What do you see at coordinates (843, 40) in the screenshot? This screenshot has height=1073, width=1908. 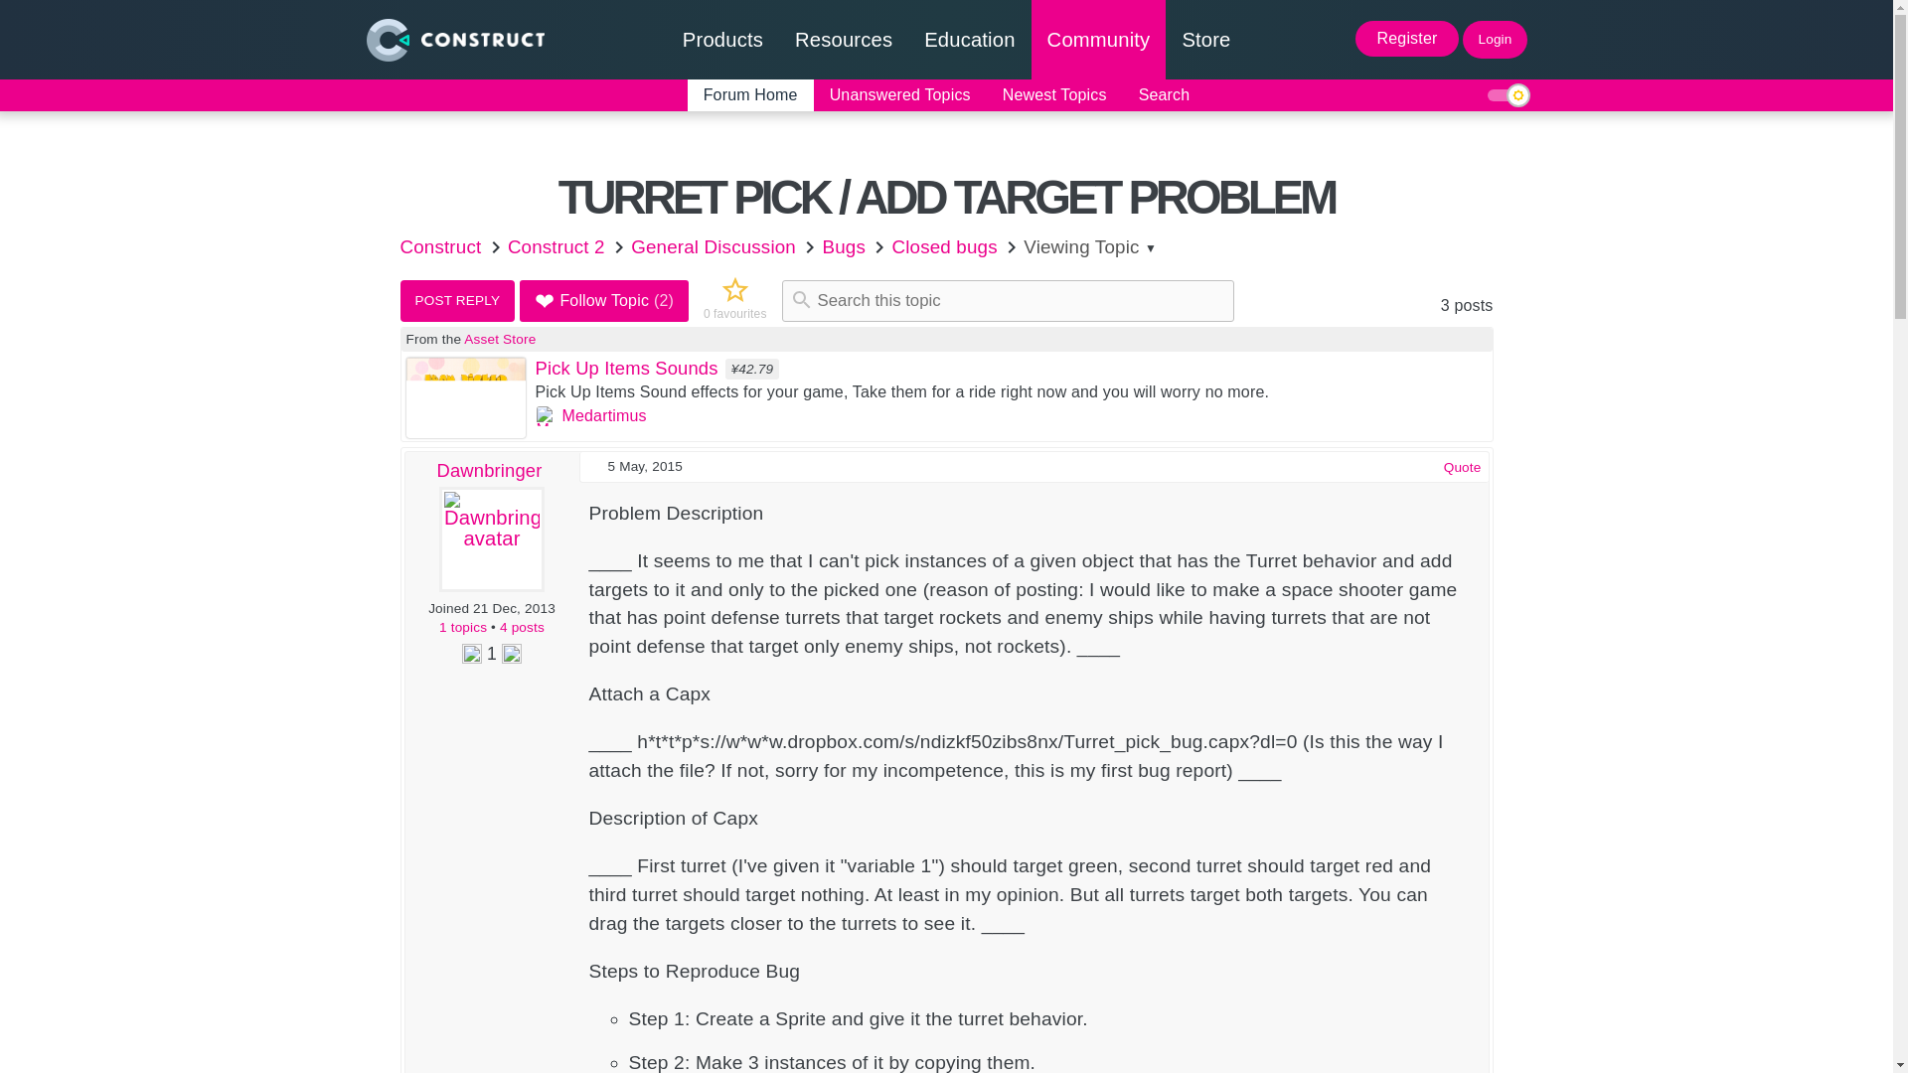 I see `Resources` at bounding box center [843, 40].